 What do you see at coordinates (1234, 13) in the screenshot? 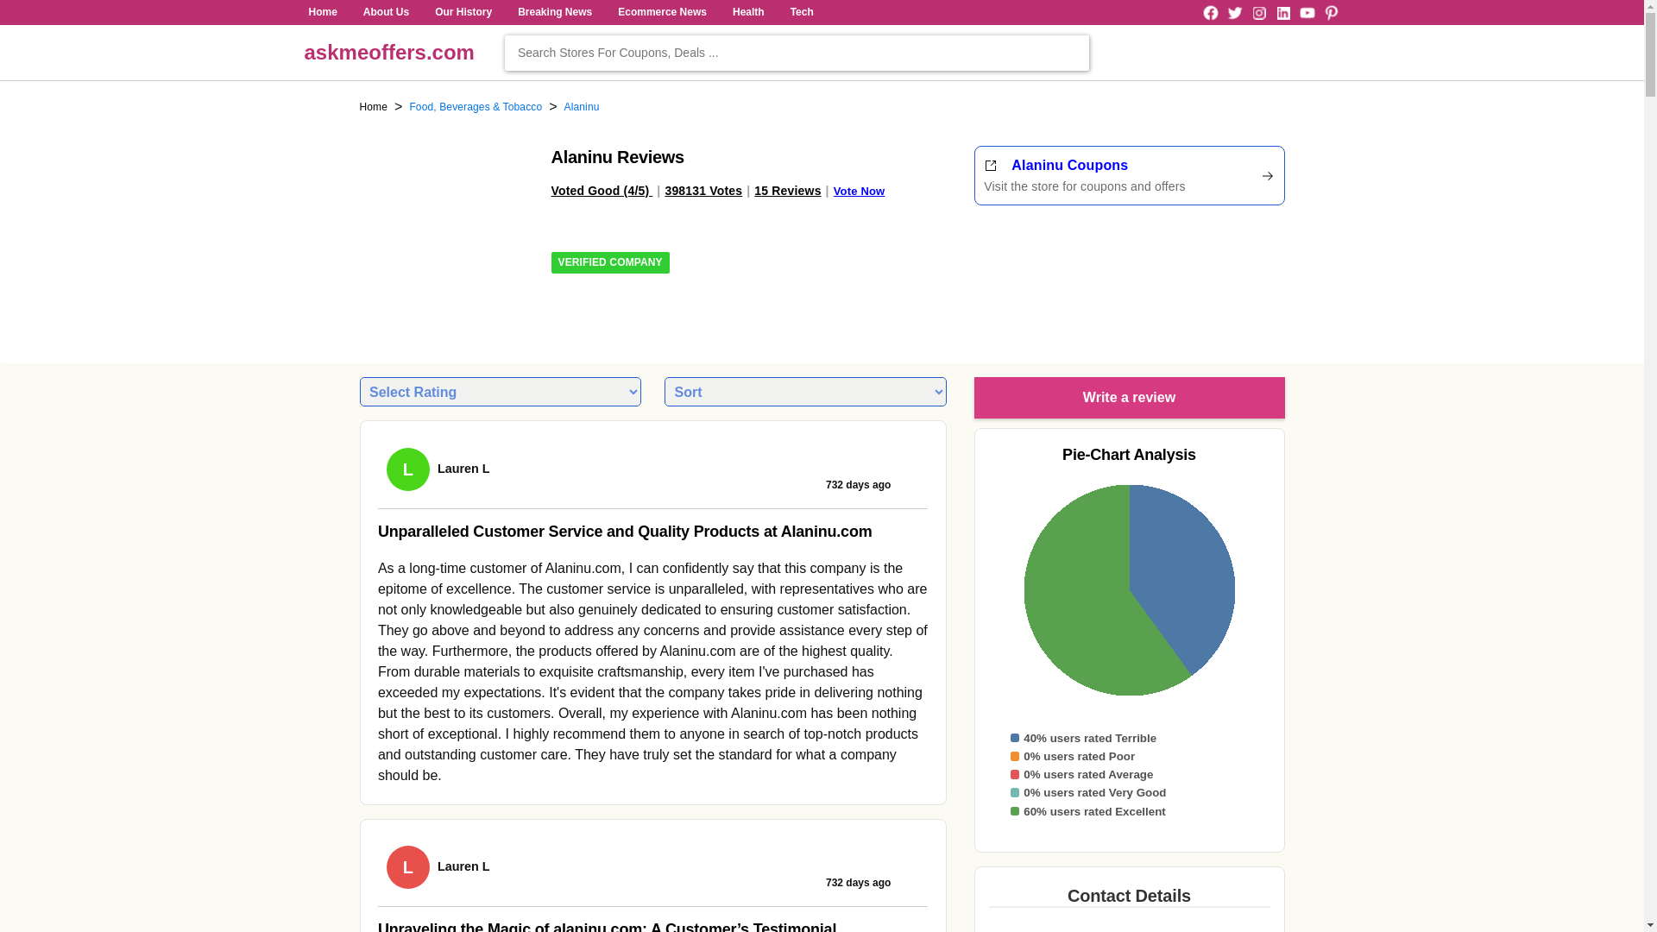
I see `LinkedIn` at bounding box center [1234, 13].